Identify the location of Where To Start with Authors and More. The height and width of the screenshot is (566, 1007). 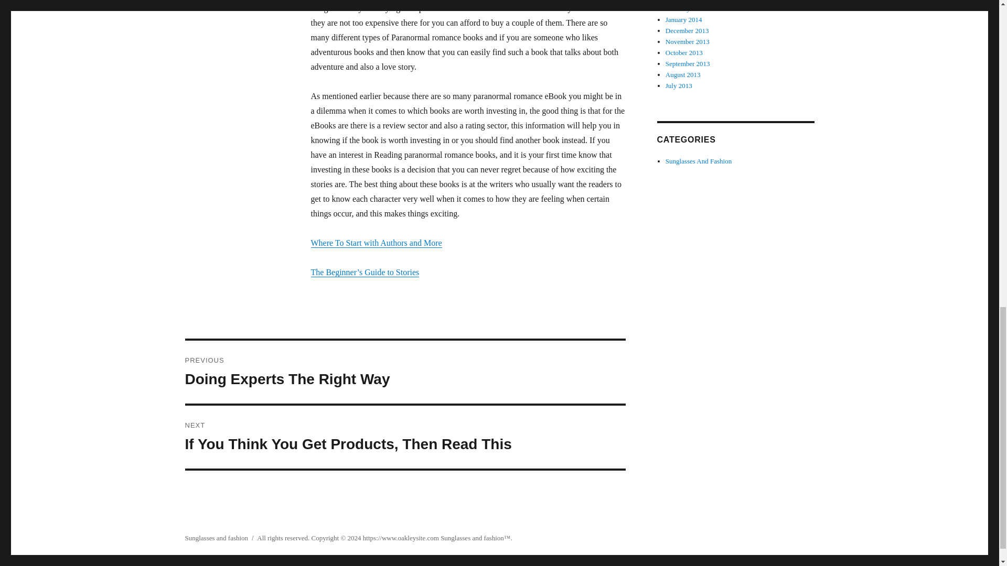
(376, 242).